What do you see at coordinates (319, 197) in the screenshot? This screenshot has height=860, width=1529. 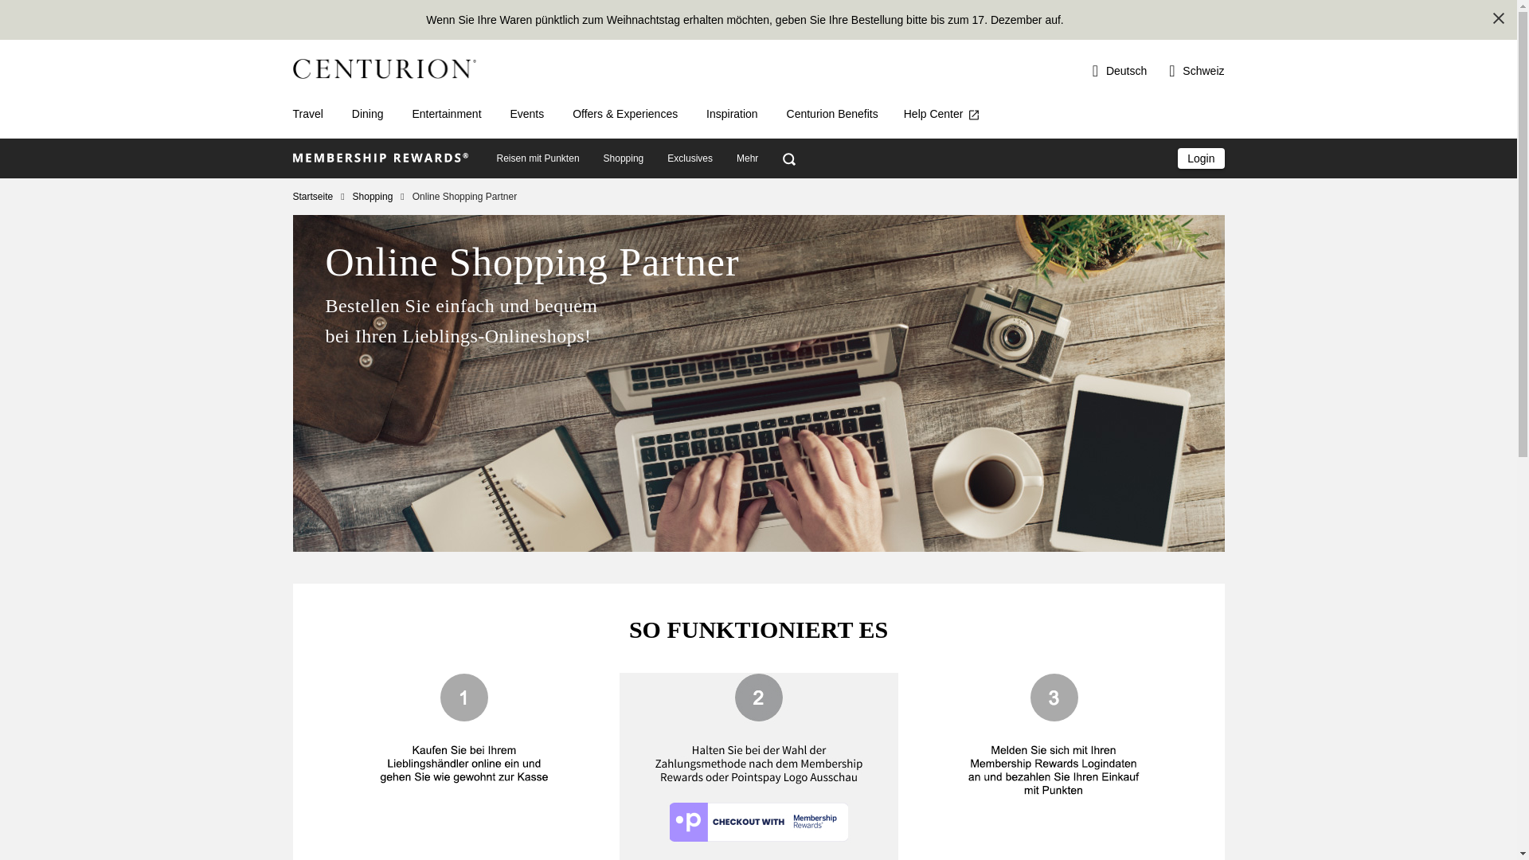 I see `Startseite` at bounding box center [319, 197].